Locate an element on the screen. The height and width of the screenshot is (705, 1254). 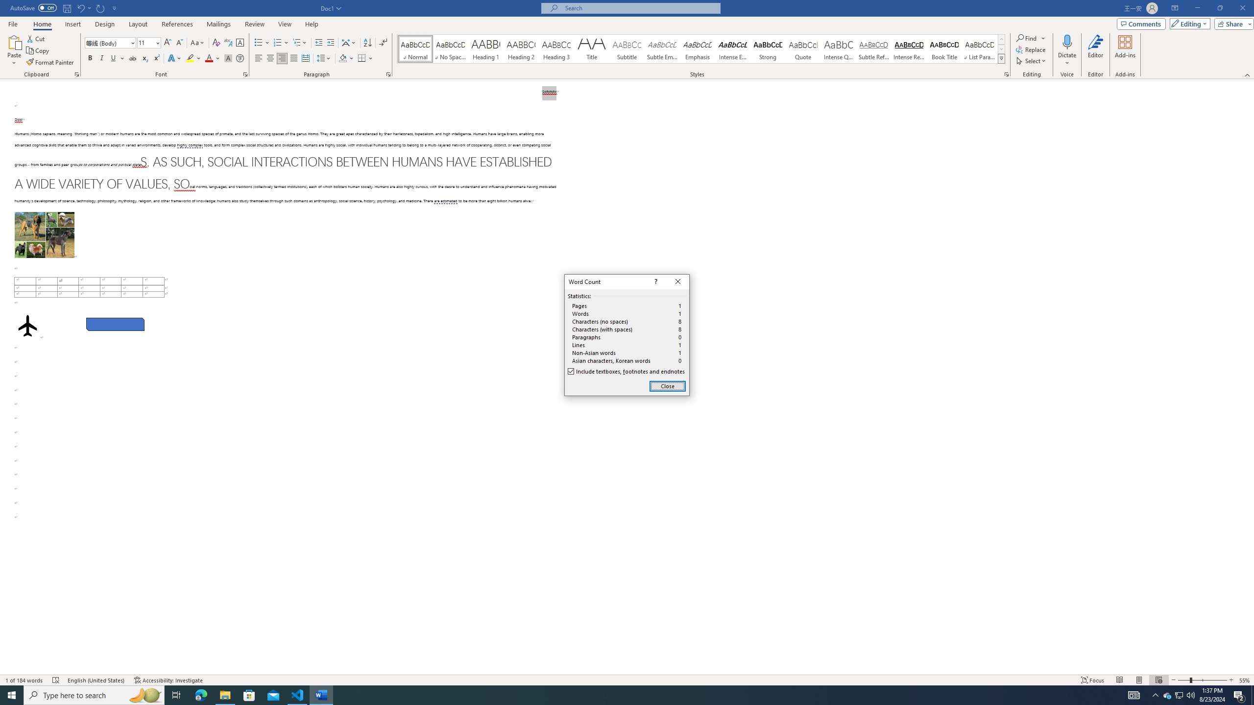
Word - 1 running window is located at coordinates (321, 695).